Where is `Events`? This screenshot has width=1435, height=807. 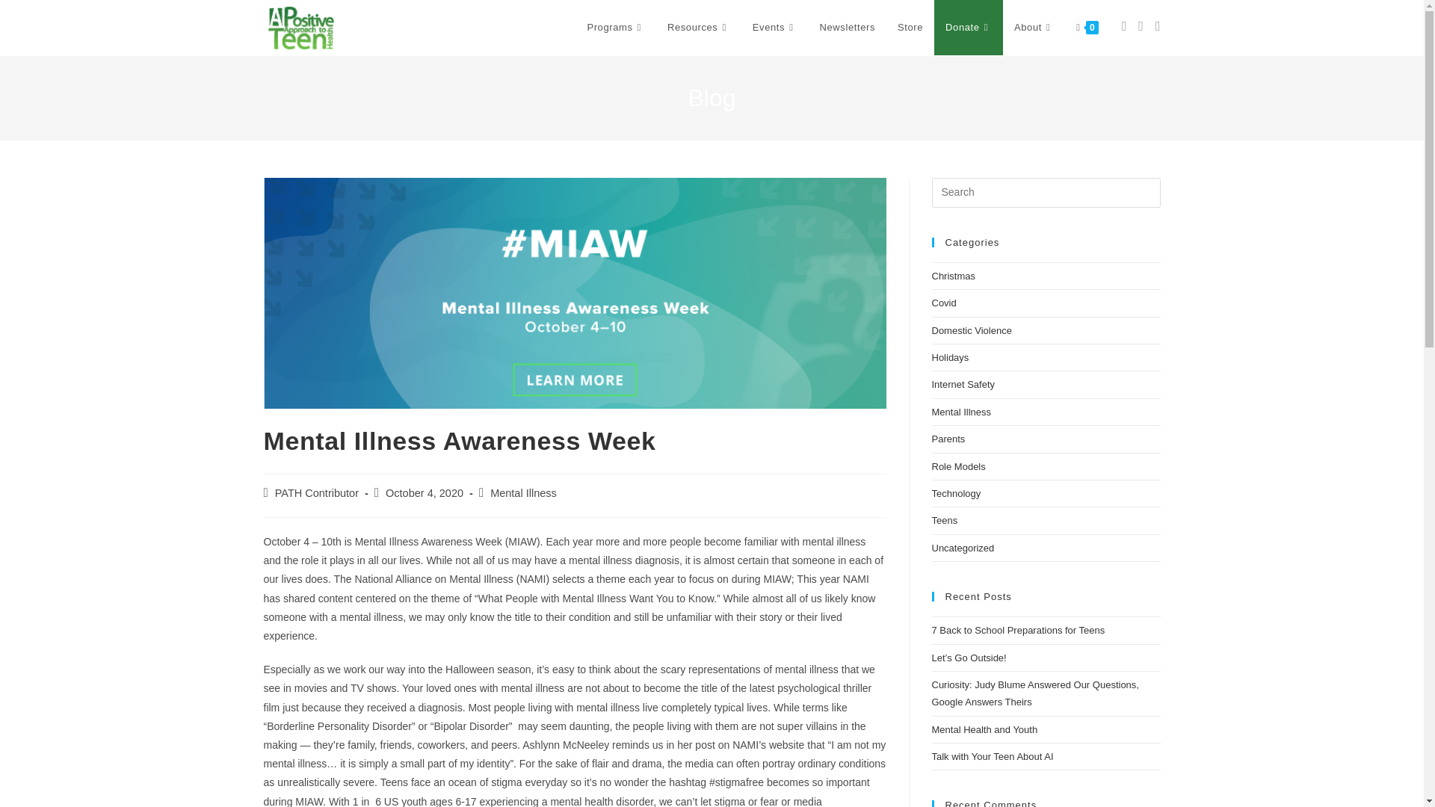 Events is located at coordinates (775, 28).